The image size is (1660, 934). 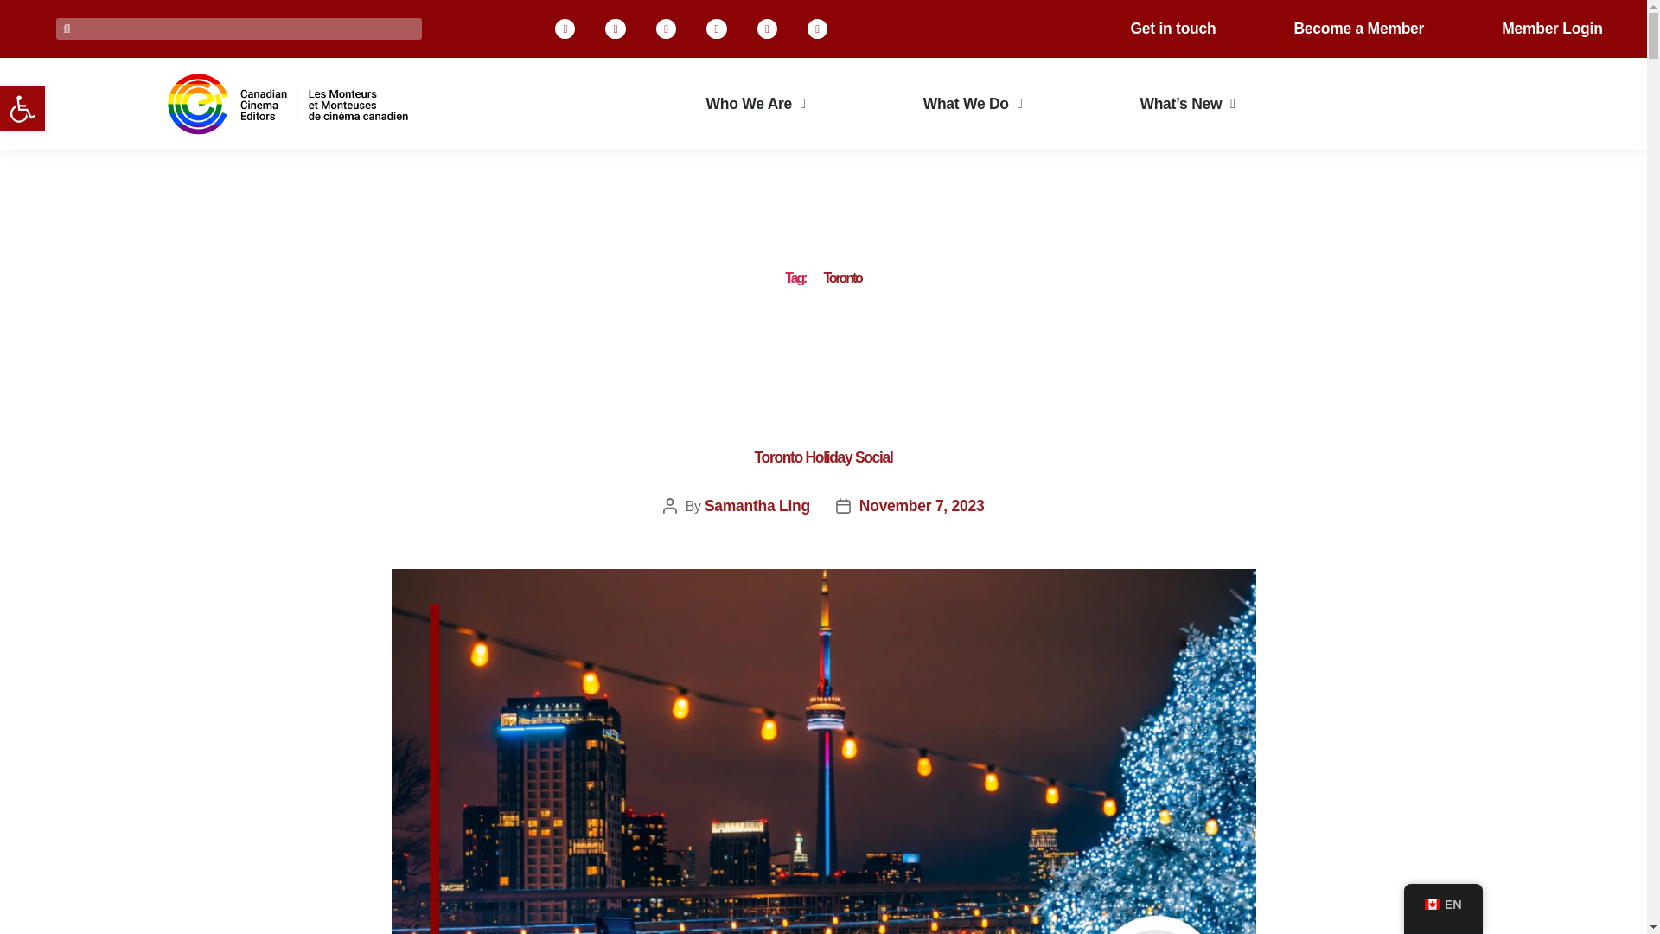 I want to click on Member Login, so click(x=1551, y=28).